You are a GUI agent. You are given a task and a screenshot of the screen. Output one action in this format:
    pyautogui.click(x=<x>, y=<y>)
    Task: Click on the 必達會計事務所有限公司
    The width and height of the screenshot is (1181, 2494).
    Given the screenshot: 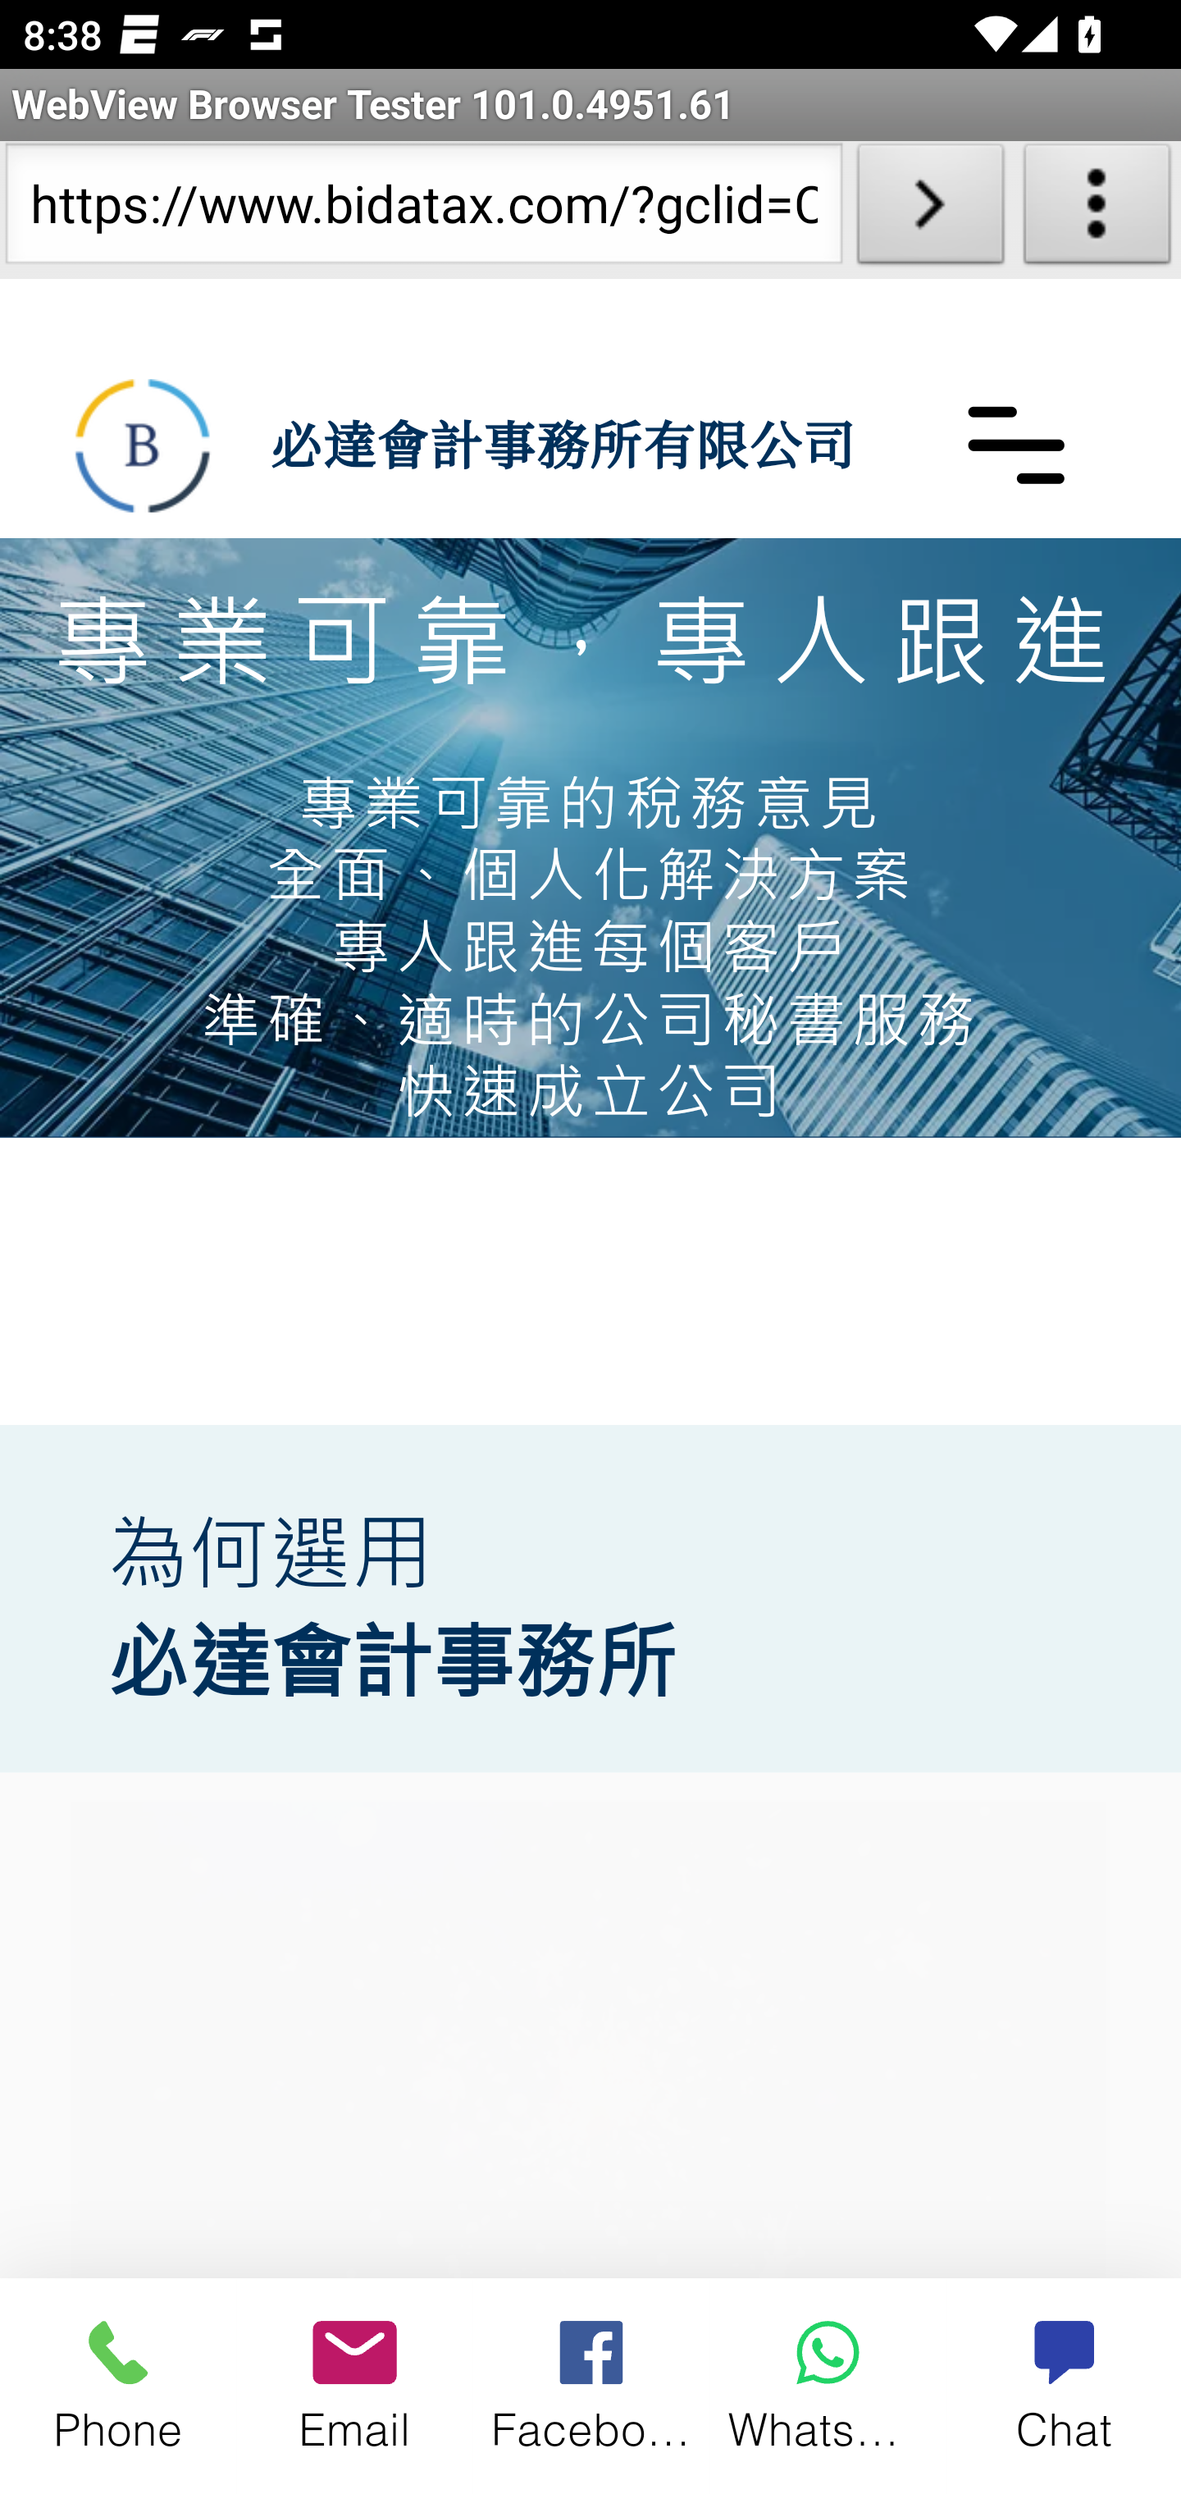 What is the action you would take?
    pyautogui.click(x=143, y=445)
    